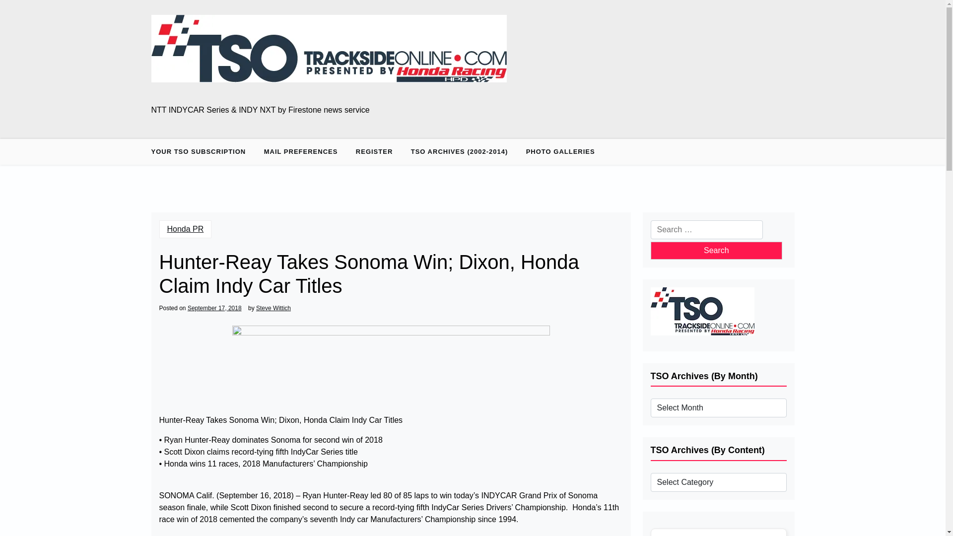 Image resolution: width=953 pixels, height=536 pixels. What do you see at coordinates (273, 308) in the screenshot?
I see `Steve Wittich` at bounding box center [273, 308].